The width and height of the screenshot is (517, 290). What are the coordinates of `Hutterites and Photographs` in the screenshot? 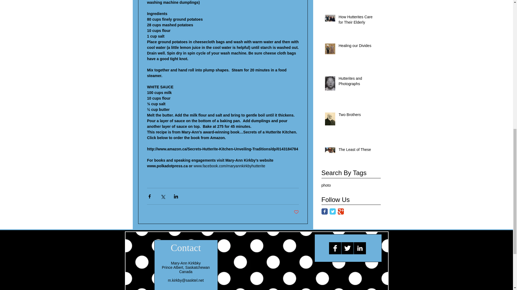 It's located at (358, 82).